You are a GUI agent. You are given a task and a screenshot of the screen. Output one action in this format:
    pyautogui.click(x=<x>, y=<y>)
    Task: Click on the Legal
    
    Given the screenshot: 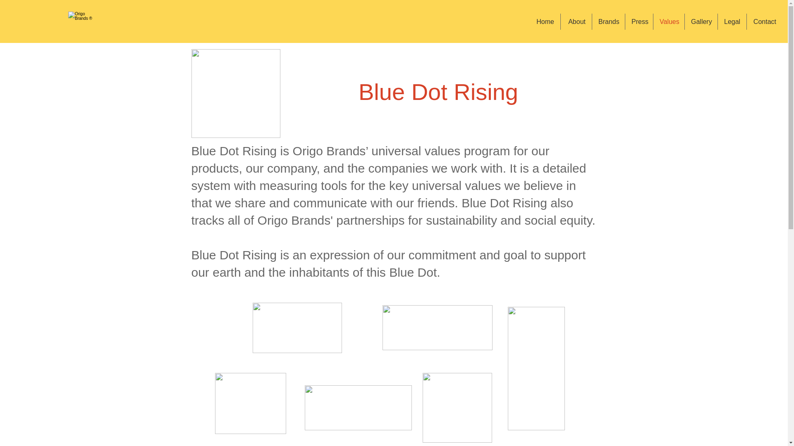 What is the action you would take?
    pyautogui.click(x=732, y=21)
    